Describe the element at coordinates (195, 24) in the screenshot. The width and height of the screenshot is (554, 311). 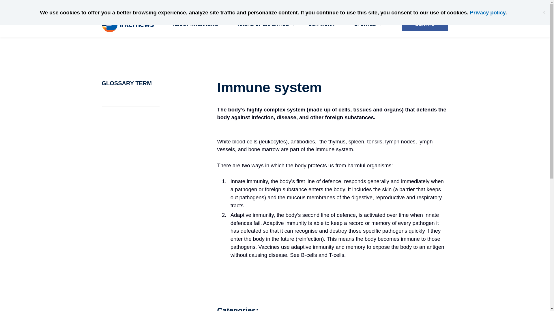
I see `ABOUT INTERNEWS` at that location.